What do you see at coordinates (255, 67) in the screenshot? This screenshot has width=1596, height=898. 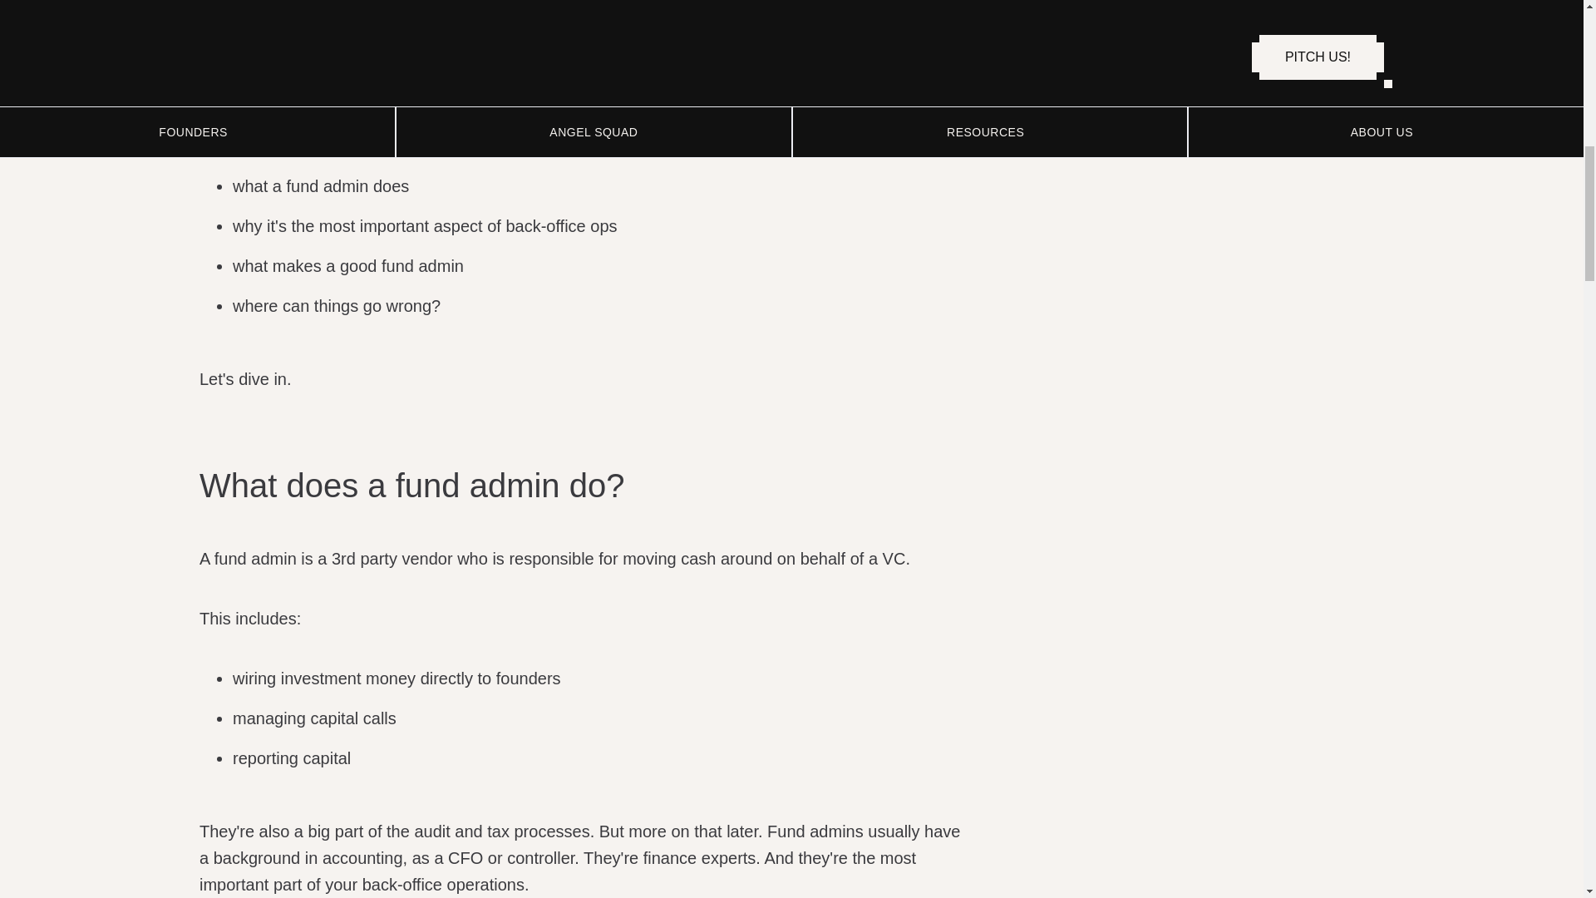 I see `Legal stuff` at bounding box center [255, 67].